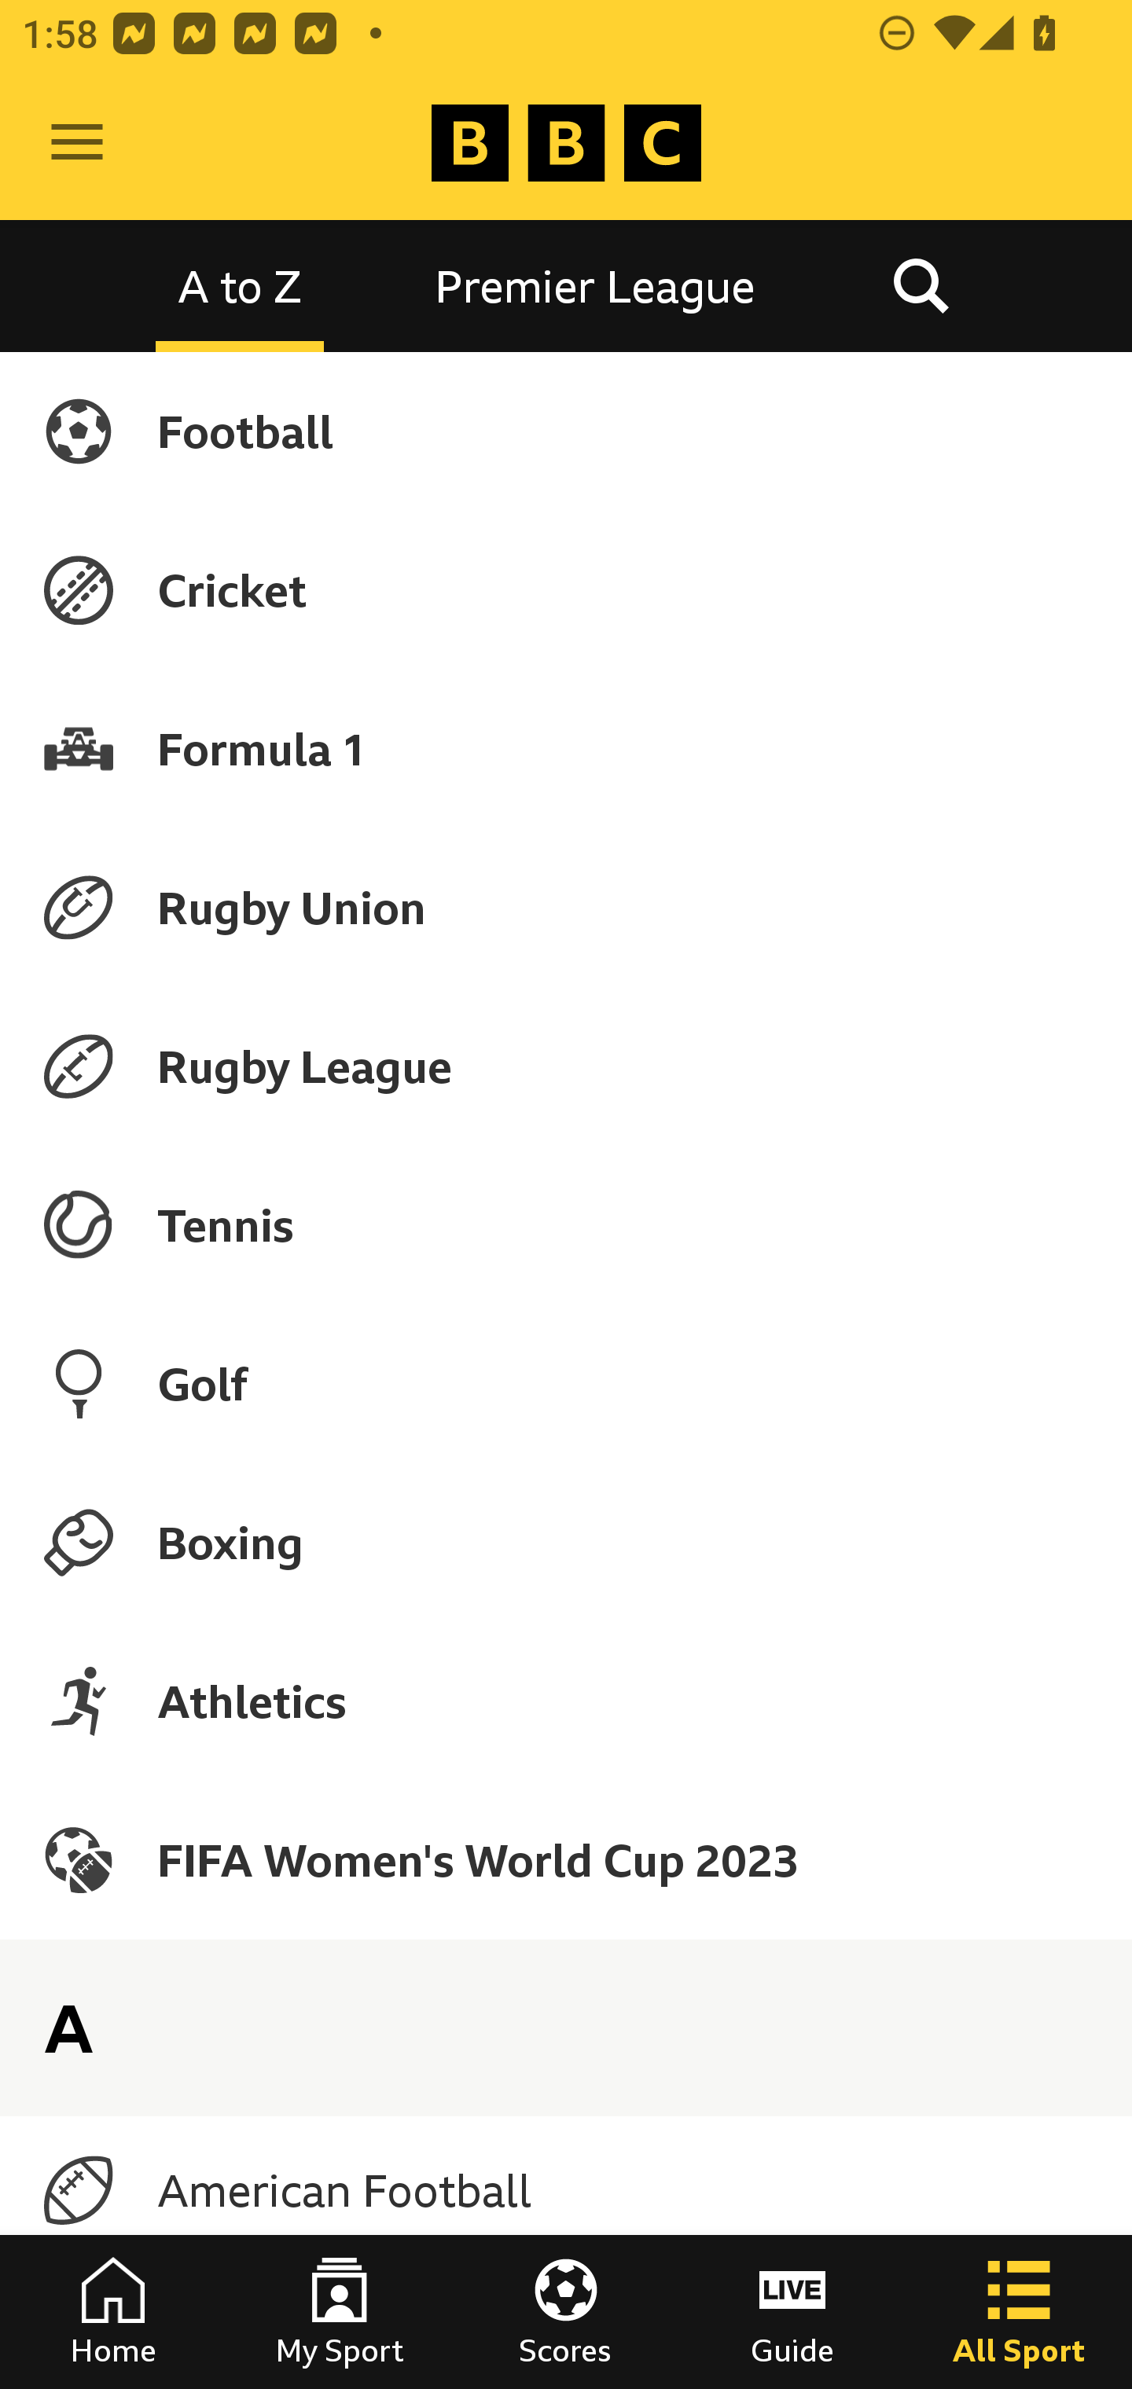 The width and height of the screenshot is (1132, 2389). Describe the element at coordinates (595, 284) in the screenshot. I see `Premier League` at that location.